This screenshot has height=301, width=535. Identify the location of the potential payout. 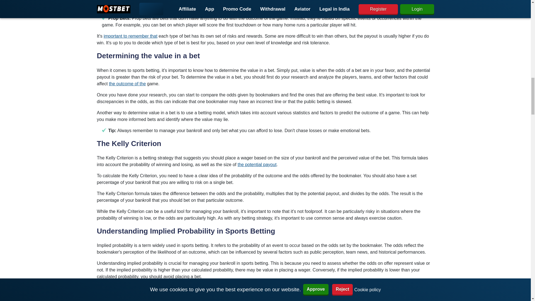
(257, 164).